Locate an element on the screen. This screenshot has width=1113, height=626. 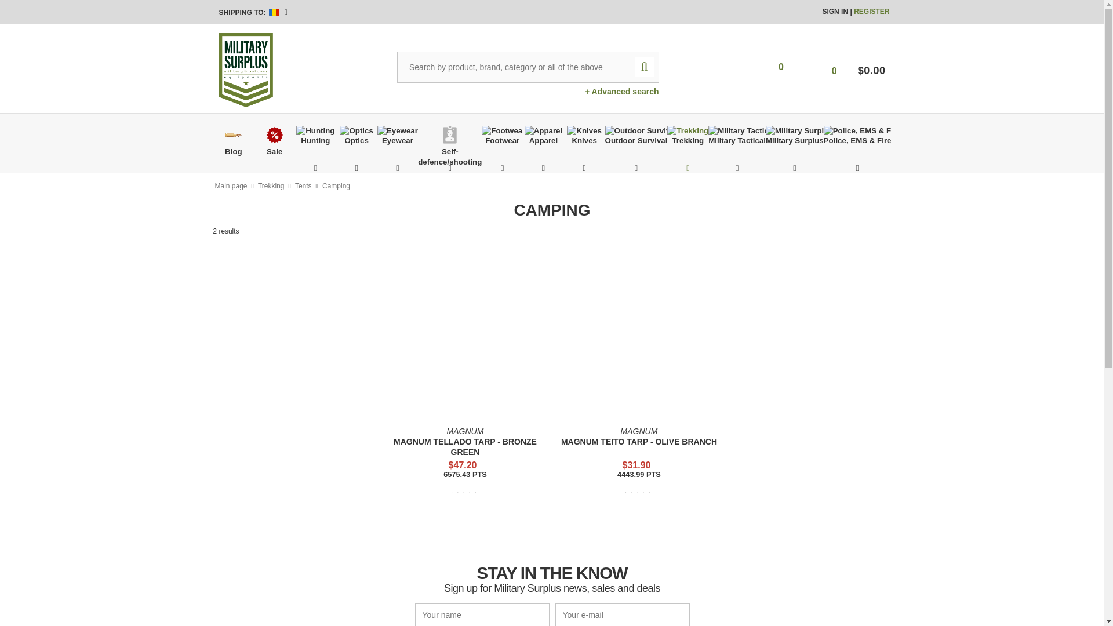
Optics is located at coordinates (356, 131).